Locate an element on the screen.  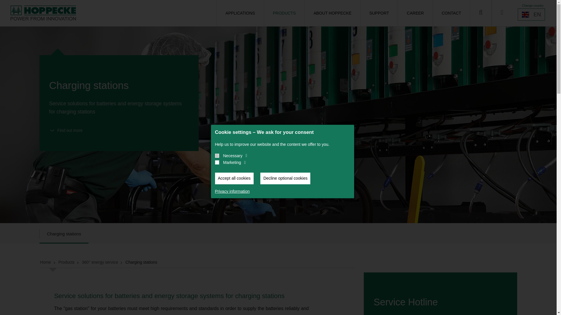
APPLICATIONS is located at coordinates (240, 13).